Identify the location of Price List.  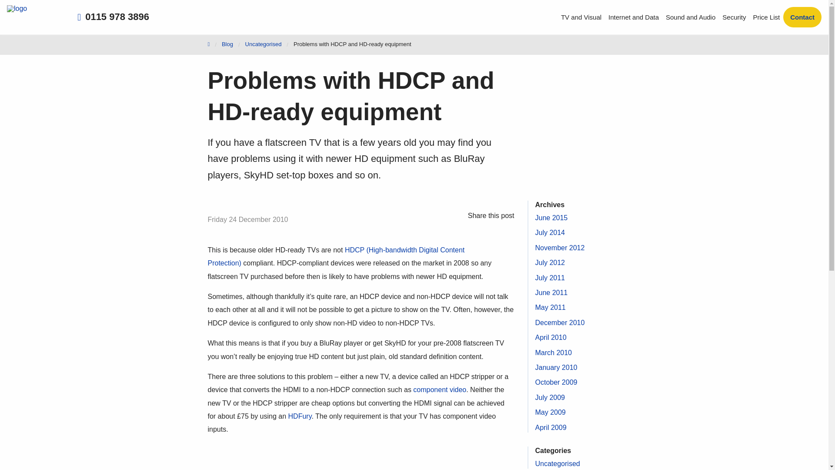
(766, 17).